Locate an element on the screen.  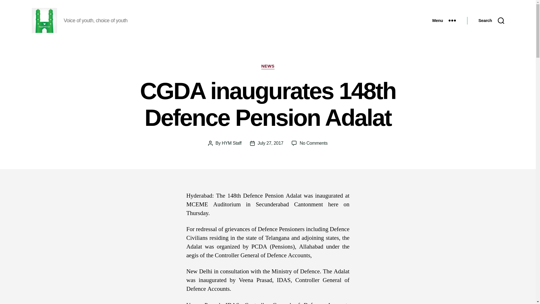
July 27, 2017 is located at coordinates (313, 143).